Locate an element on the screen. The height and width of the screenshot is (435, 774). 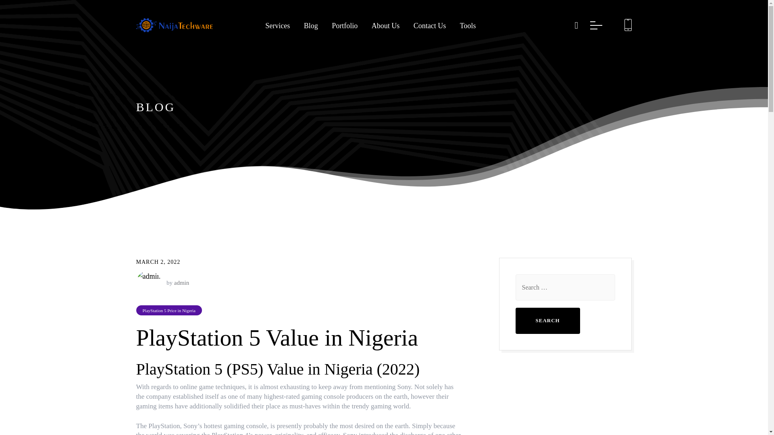
PlayStation 5 Price in Nigeria is located at coordinates (169, 310).